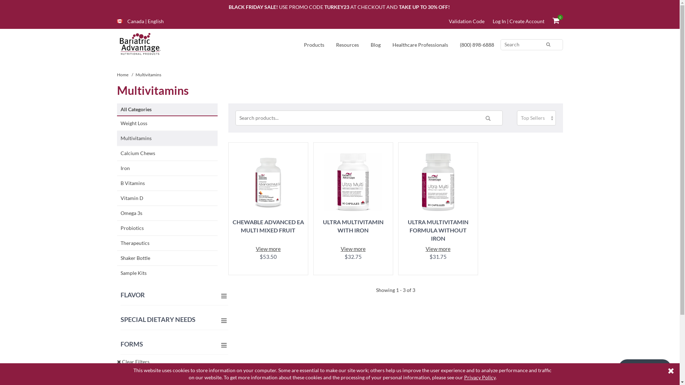 The image size is (685, 385). Describe the element at coordinates (477, 45) in the screenshot. I see `(800) 898-6888` at that location.